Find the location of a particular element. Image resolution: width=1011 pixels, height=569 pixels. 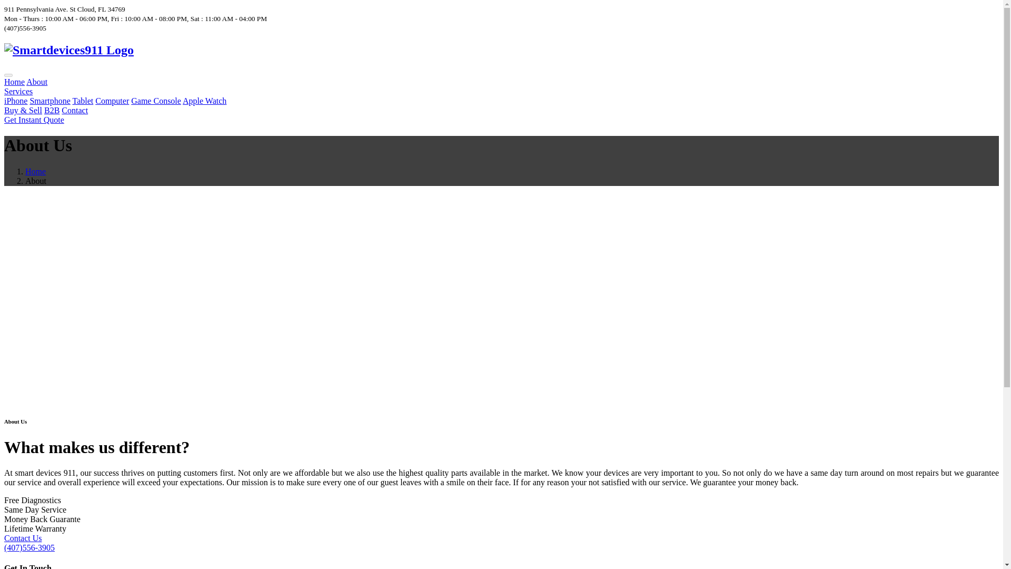

Home is located at coordinates (35, 171).